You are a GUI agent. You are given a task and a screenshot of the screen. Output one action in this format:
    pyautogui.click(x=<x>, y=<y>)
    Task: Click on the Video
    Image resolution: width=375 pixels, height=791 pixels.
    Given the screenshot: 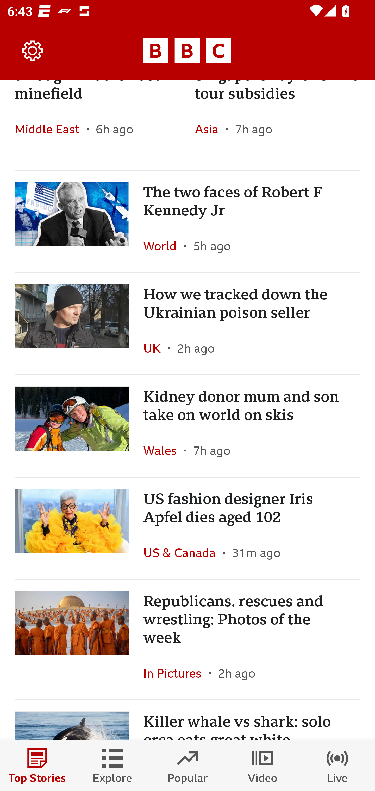 What is the action you would take?
    pyautogui.click(x=262, y=766)
    